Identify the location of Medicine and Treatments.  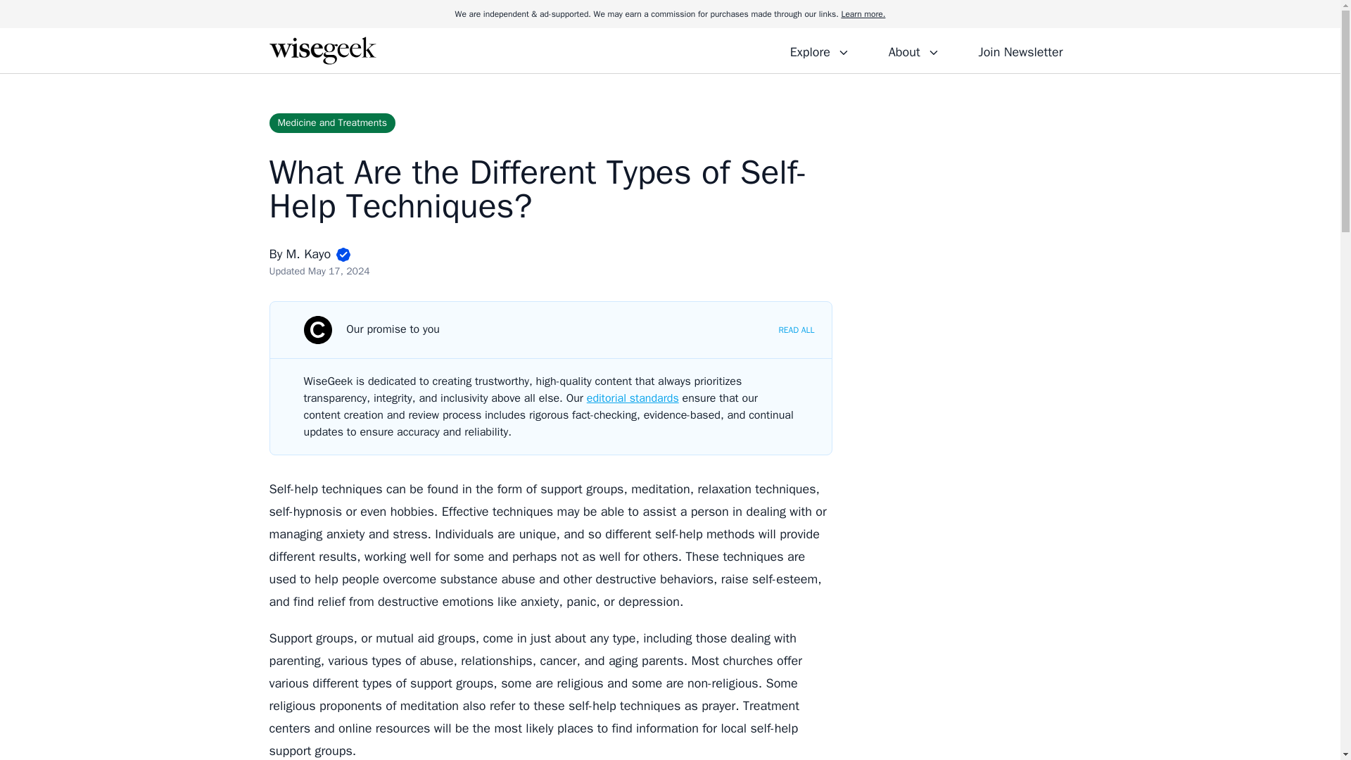
(331, 122).